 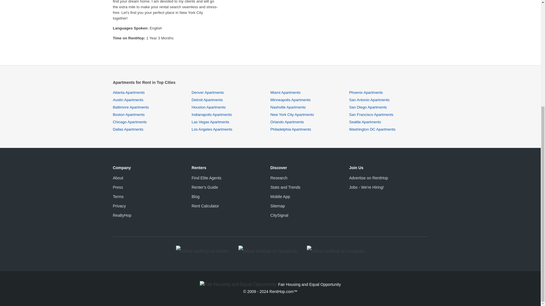 I want to click on Dallas Apartments, so click(x=128, y=129).